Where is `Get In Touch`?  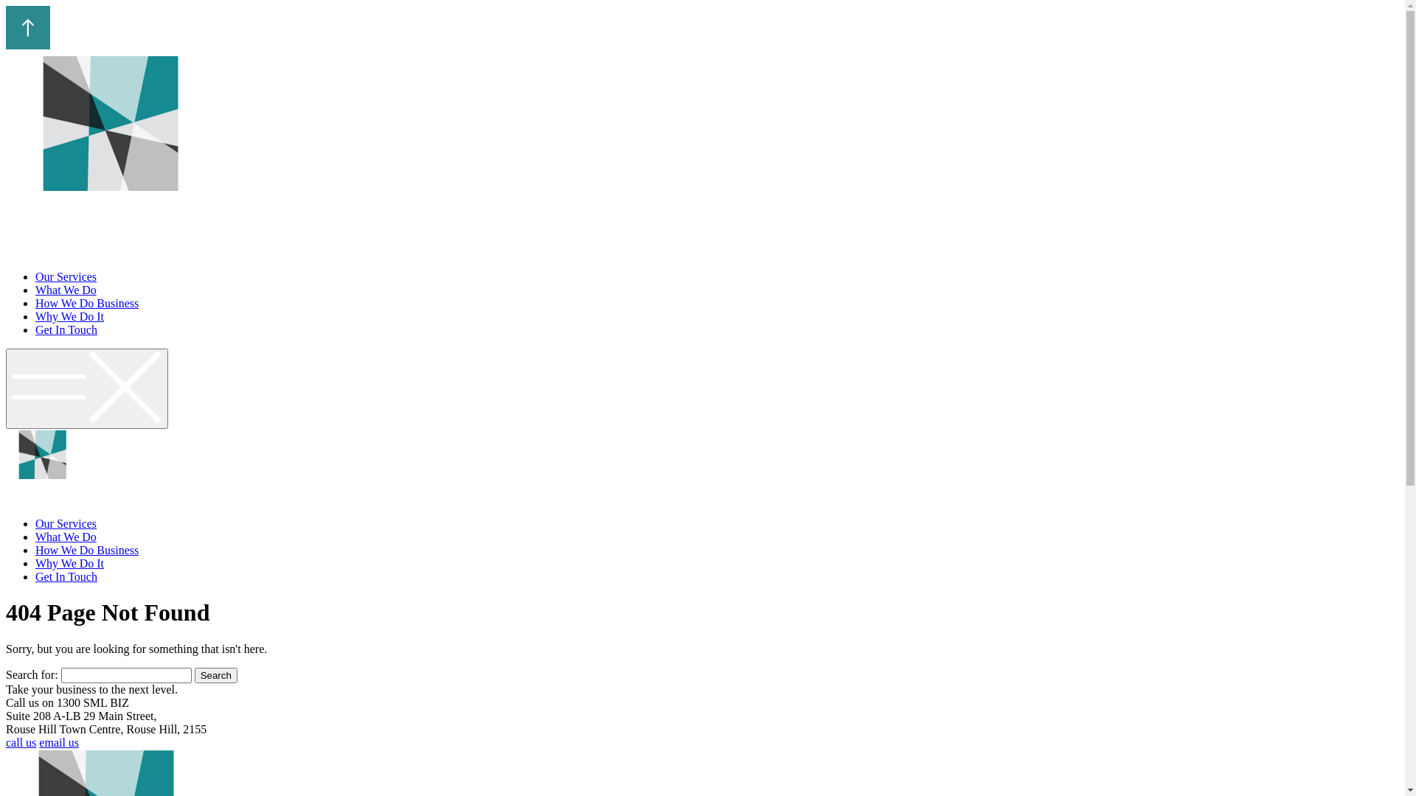 Get In Touch is located at coordinates (66, 576).